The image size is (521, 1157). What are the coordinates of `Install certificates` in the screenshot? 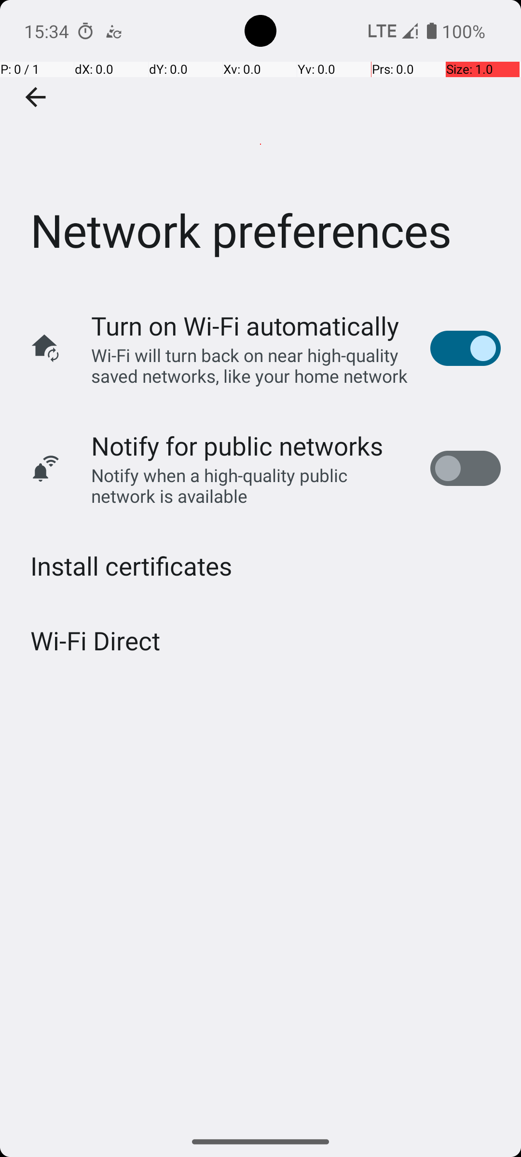 It's located at (131, 566).